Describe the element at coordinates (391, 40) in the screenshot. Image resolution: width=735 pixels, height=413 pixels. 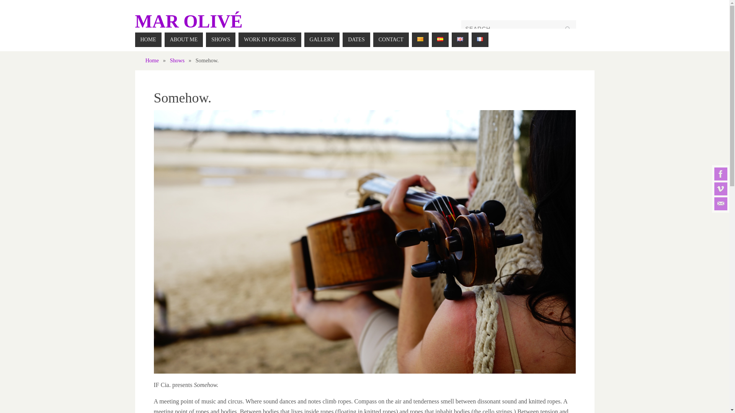
I see `CONTACT` at that location.